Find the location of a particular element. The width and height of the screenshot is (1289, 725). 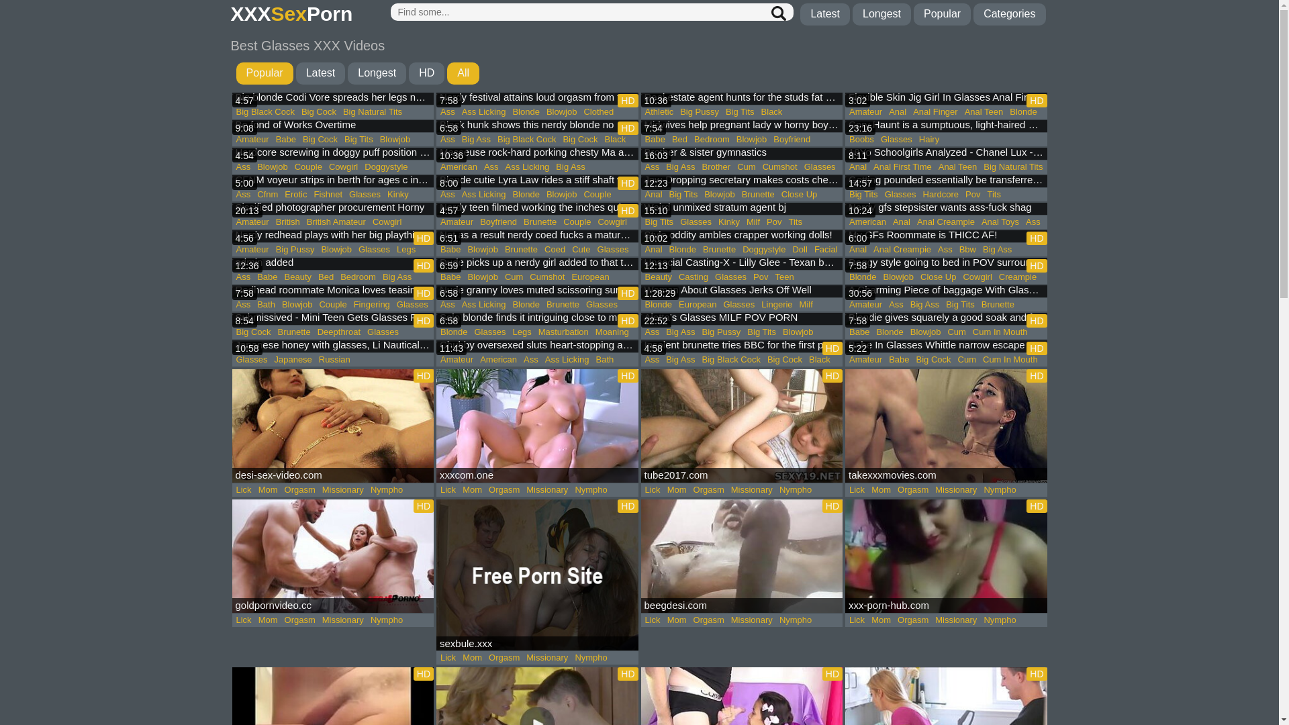

Amateur is located at coordinates (252, 222).